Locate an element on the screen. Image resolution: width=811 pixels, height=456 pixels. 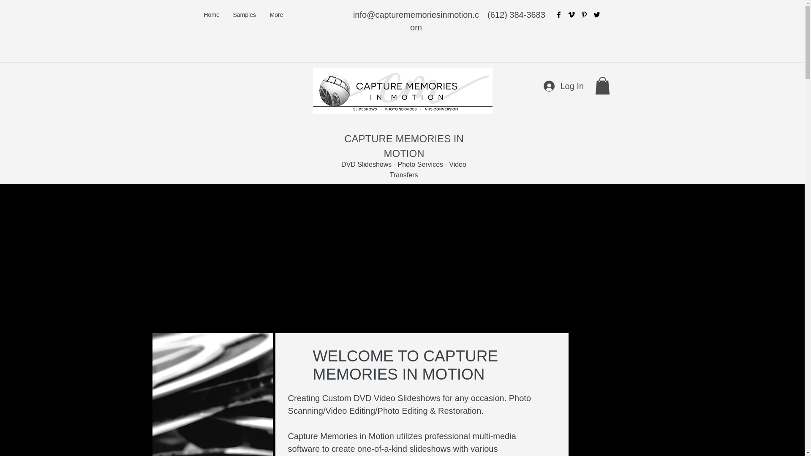
Home is located at coordinates (212, 14).